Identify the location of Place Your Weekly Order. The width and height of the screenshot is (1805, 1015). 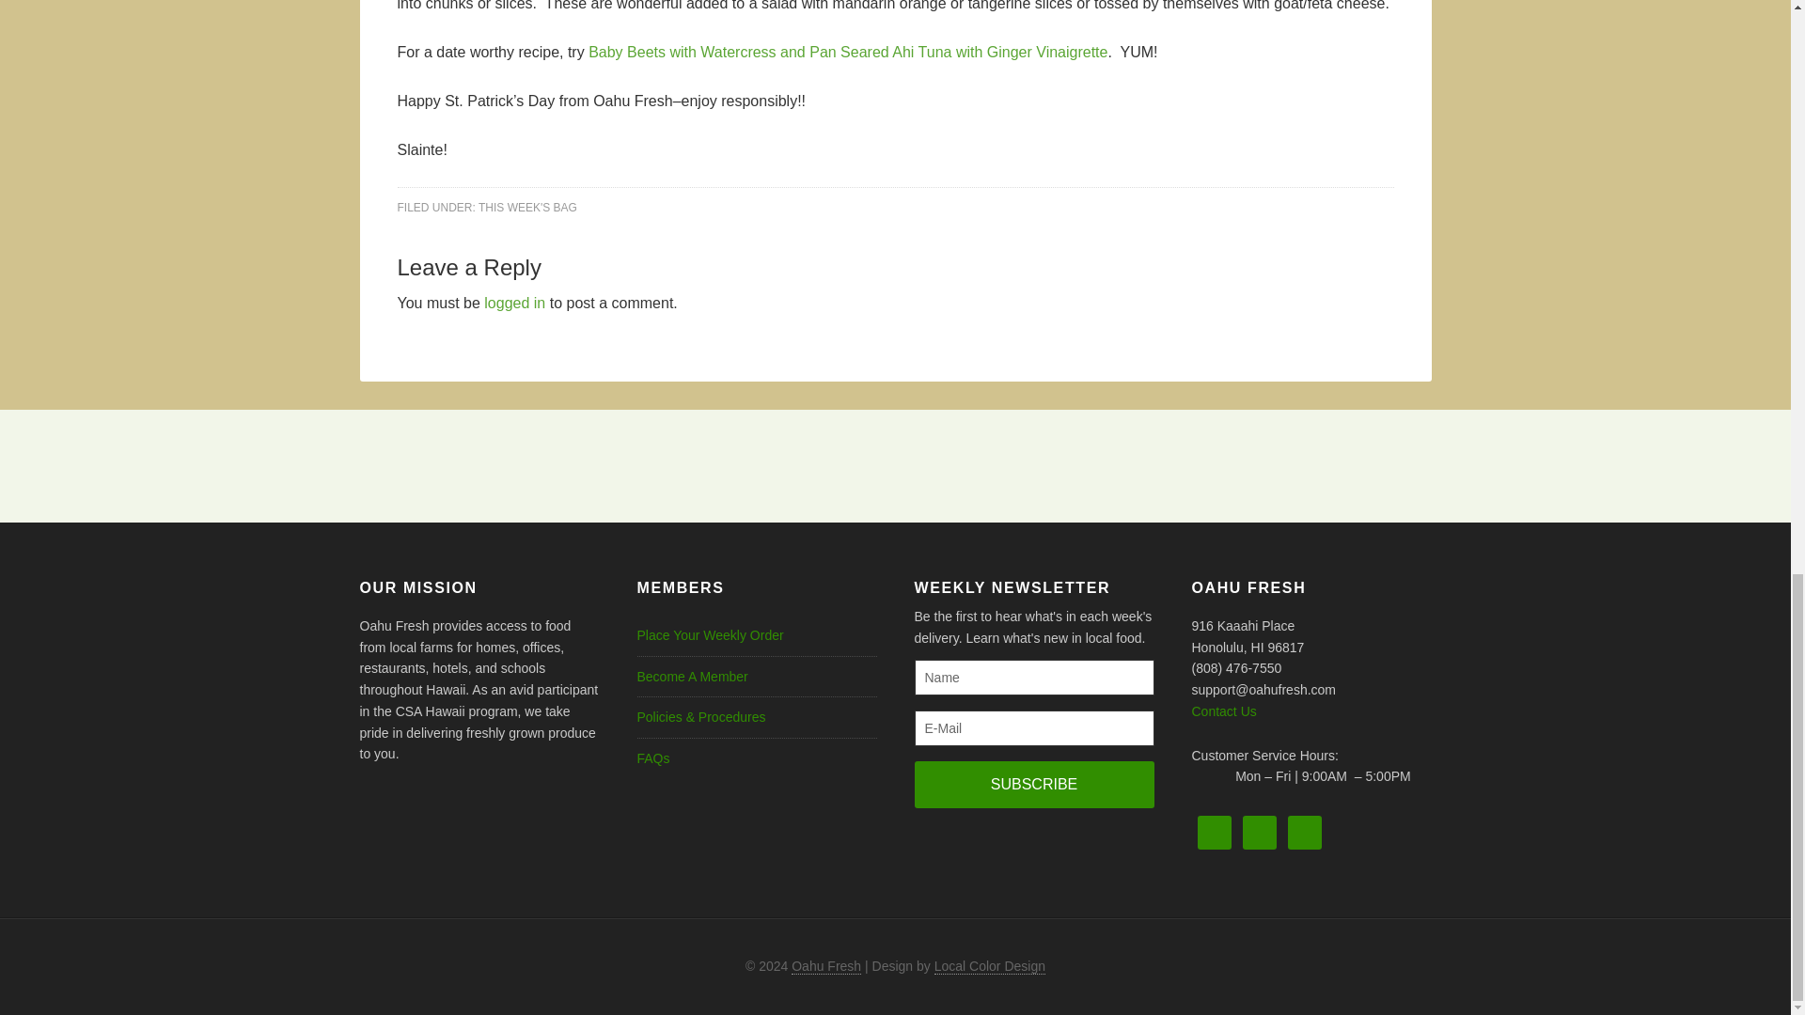
(710, 635).